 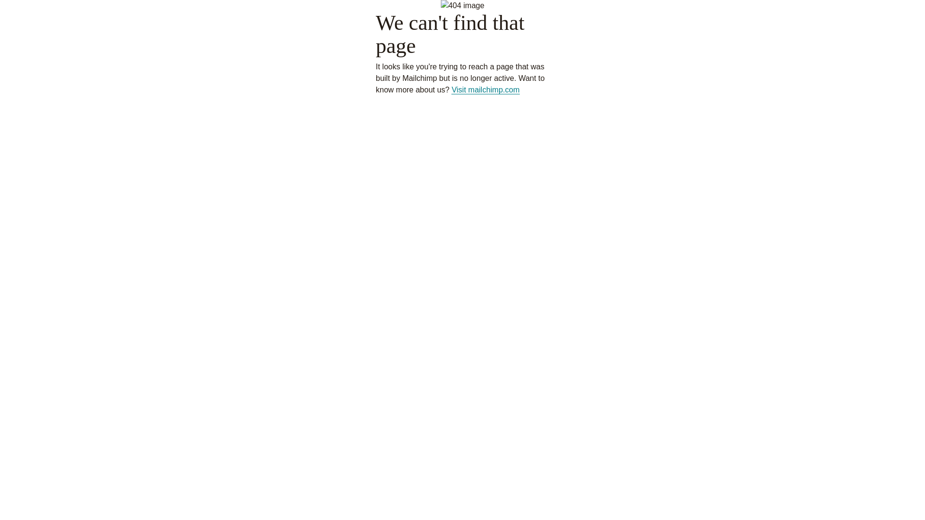 I want to click on Visit mailchimp.com, so click(x=486, y=90).